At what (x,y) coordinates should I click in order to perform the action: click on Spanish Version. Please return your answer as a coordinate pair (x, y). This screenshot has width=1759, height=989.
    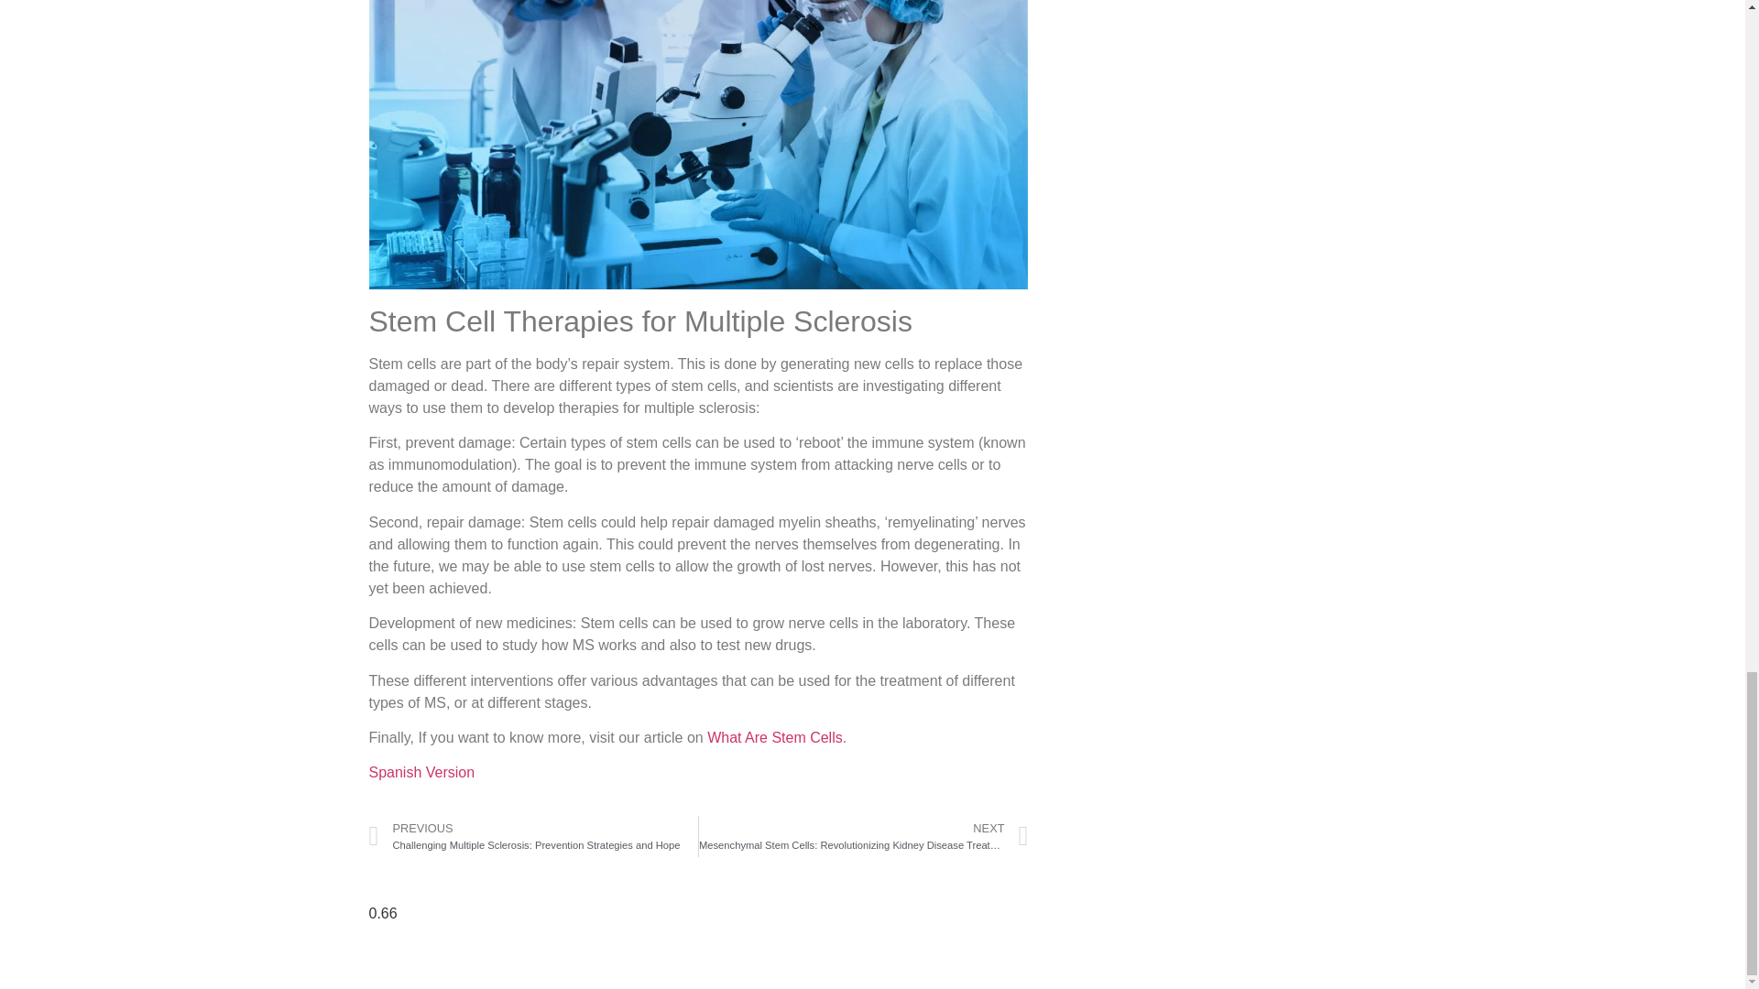
    Looking at the image, I should click on (421, 772).